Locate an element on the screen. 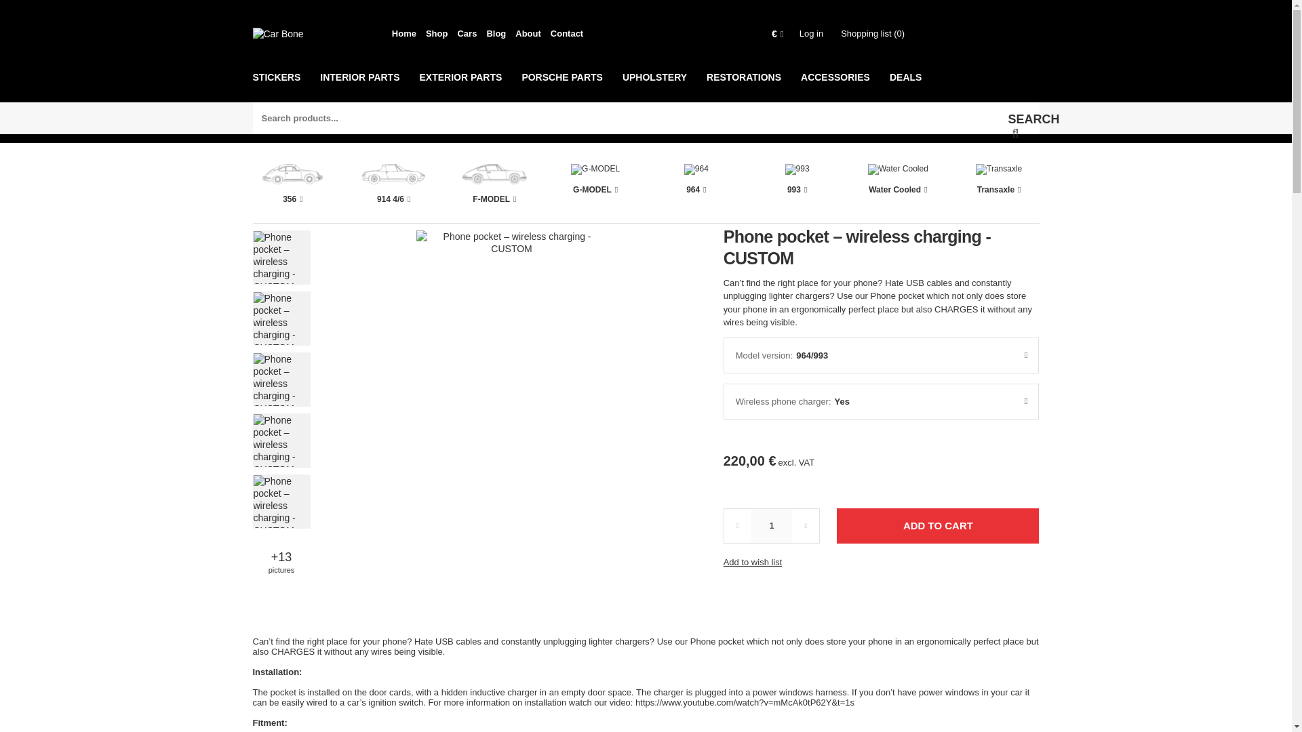 This screenshot has width=1302, height=732. Stickers is located at coordinates (279, 85).